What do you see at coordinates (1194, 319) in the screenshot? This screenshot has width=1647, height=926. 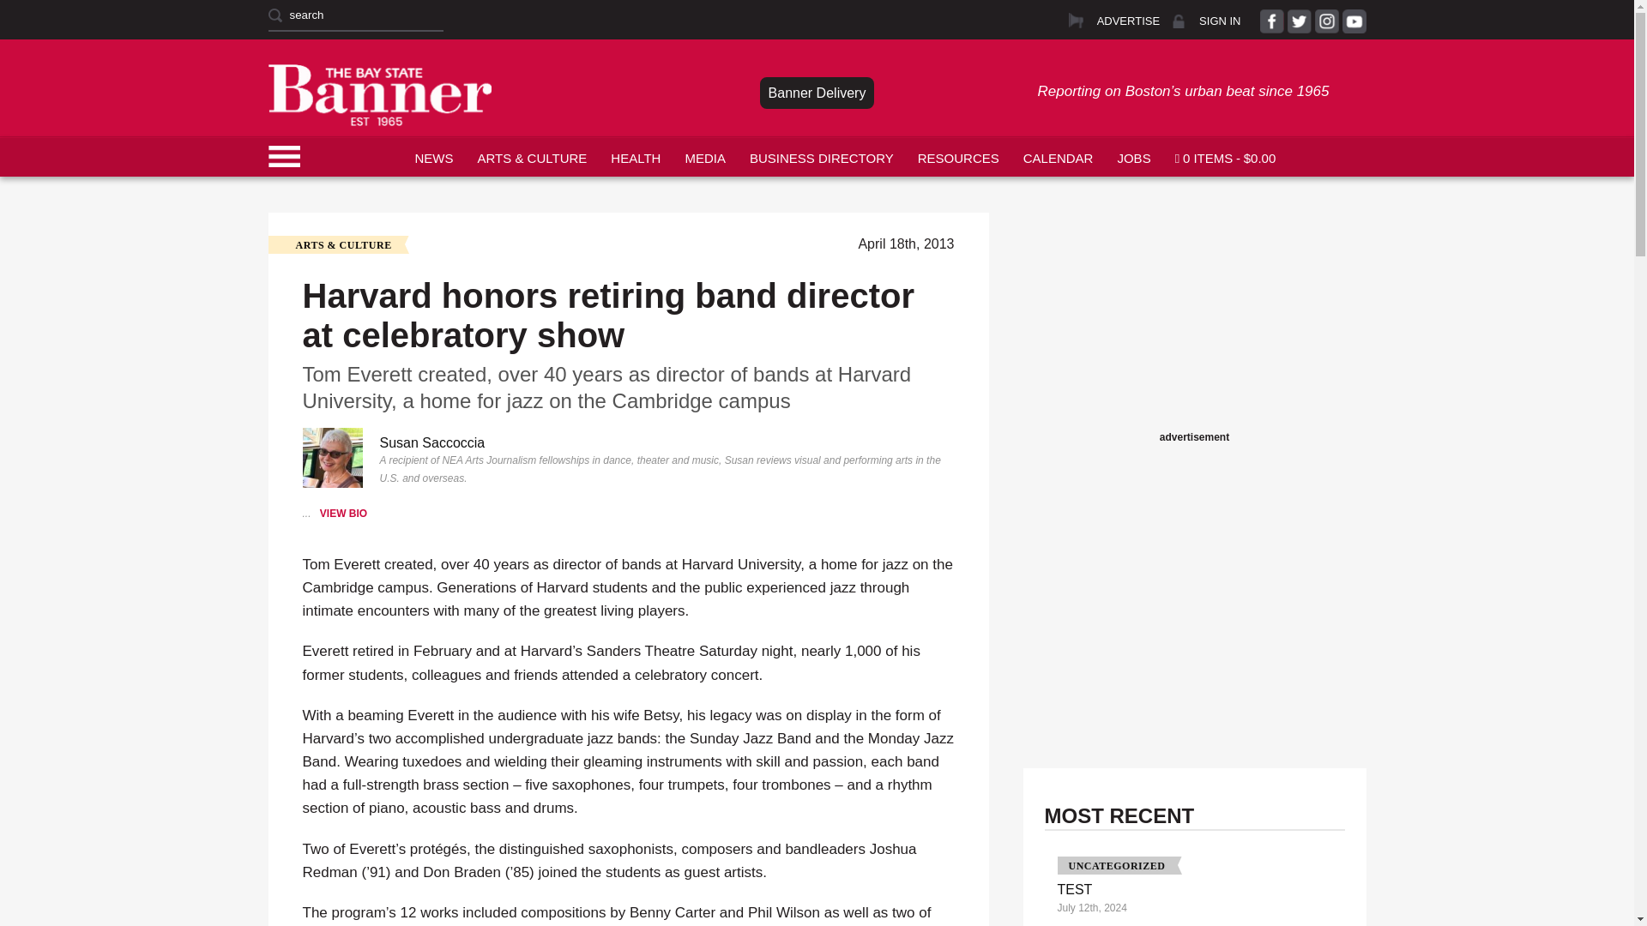 I see `3rd party ad content` at bounding box center [1194, 319].